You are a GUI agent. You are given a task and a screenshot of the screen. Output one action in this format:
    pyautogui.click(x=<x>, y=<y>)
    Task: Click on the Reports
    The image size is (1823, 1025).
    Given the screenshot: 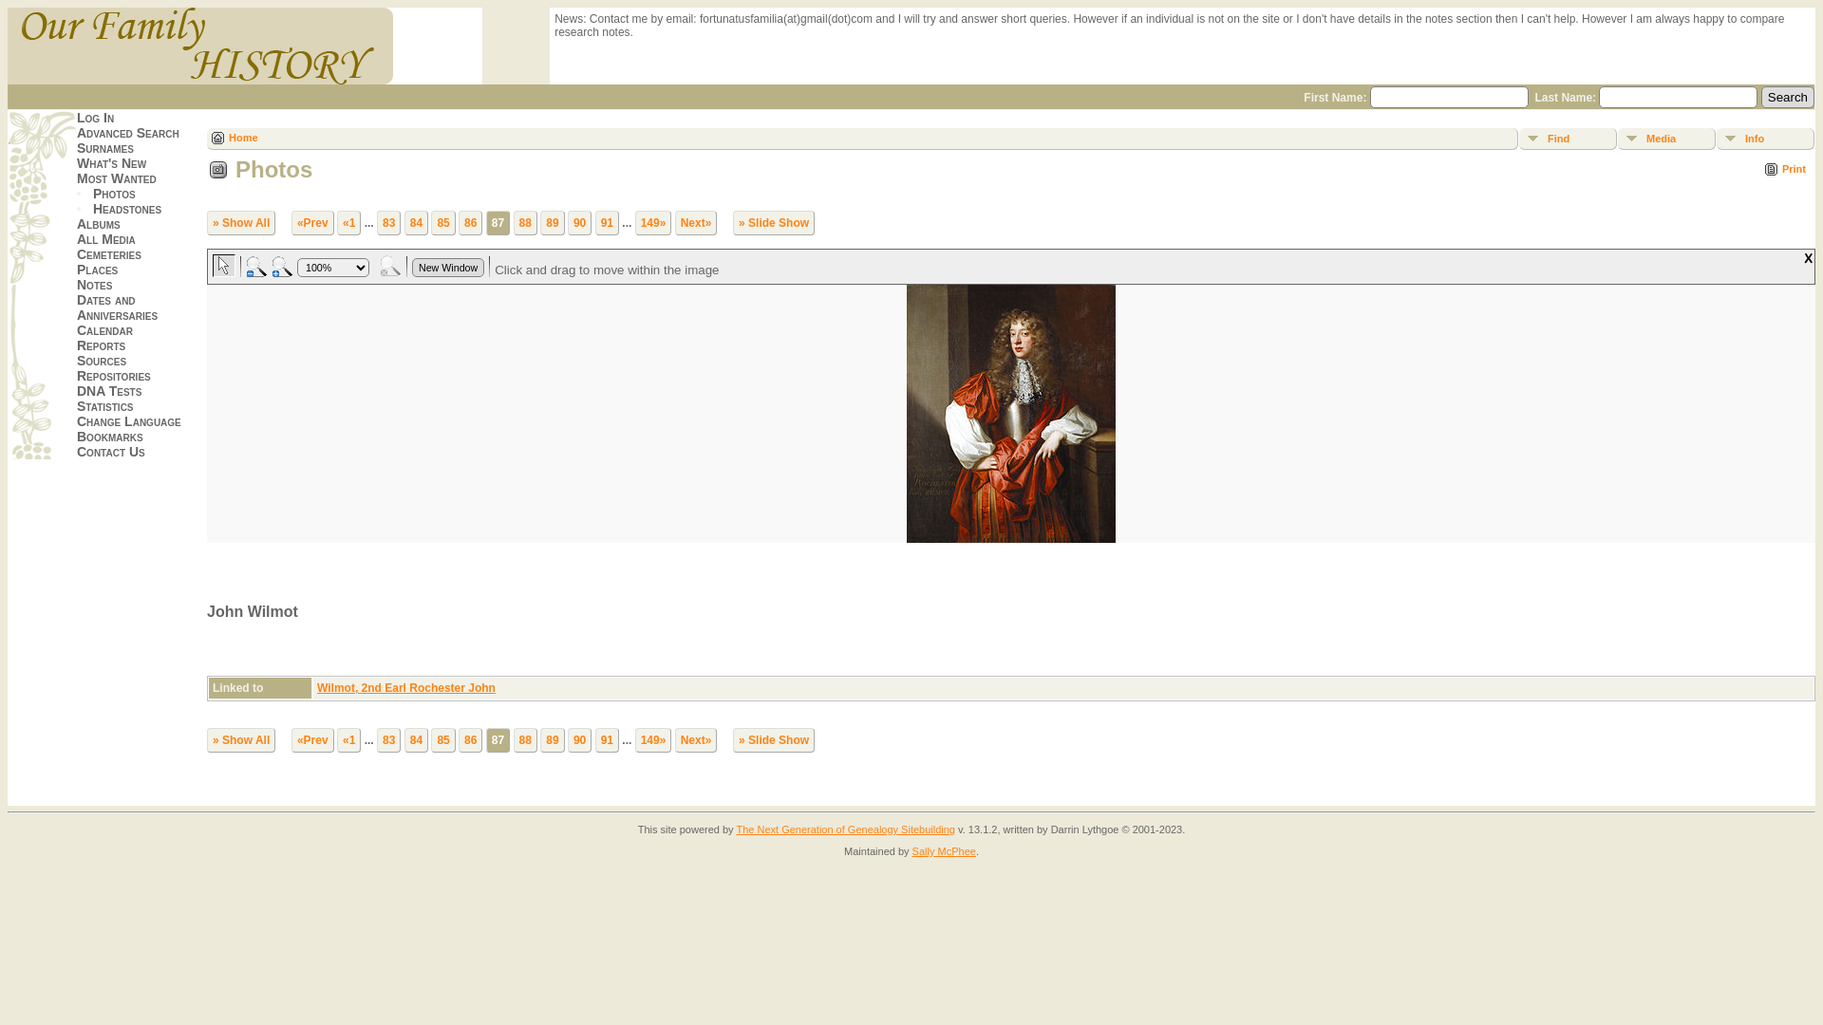 What is the action you would take?
    pyautogui.click(x=101, y=345)
    